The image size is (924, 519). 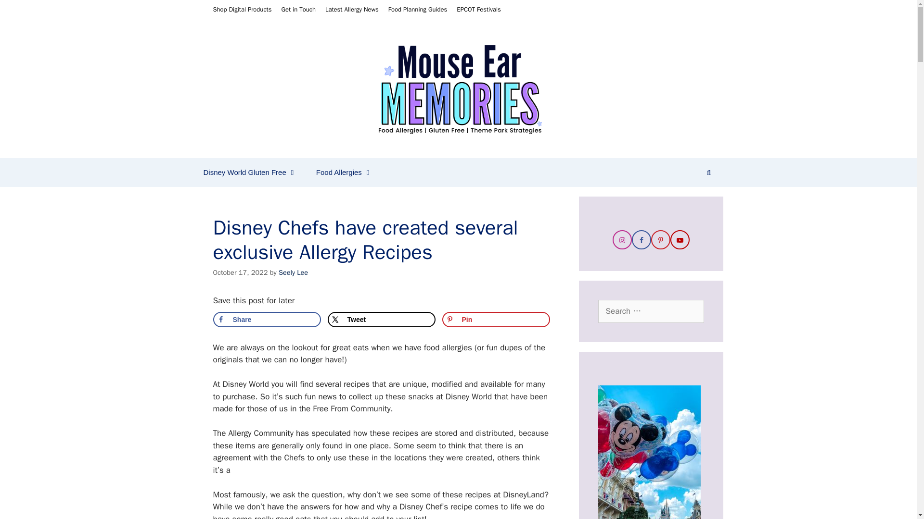 I want to click on Shop Digital Products, so click(x=242, y=9).